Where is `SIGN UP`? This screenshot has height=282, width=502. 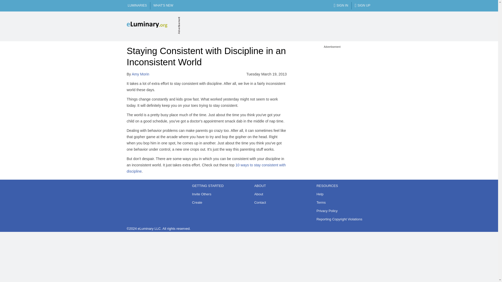
SIGN UP is located at coordinates (362, 6).